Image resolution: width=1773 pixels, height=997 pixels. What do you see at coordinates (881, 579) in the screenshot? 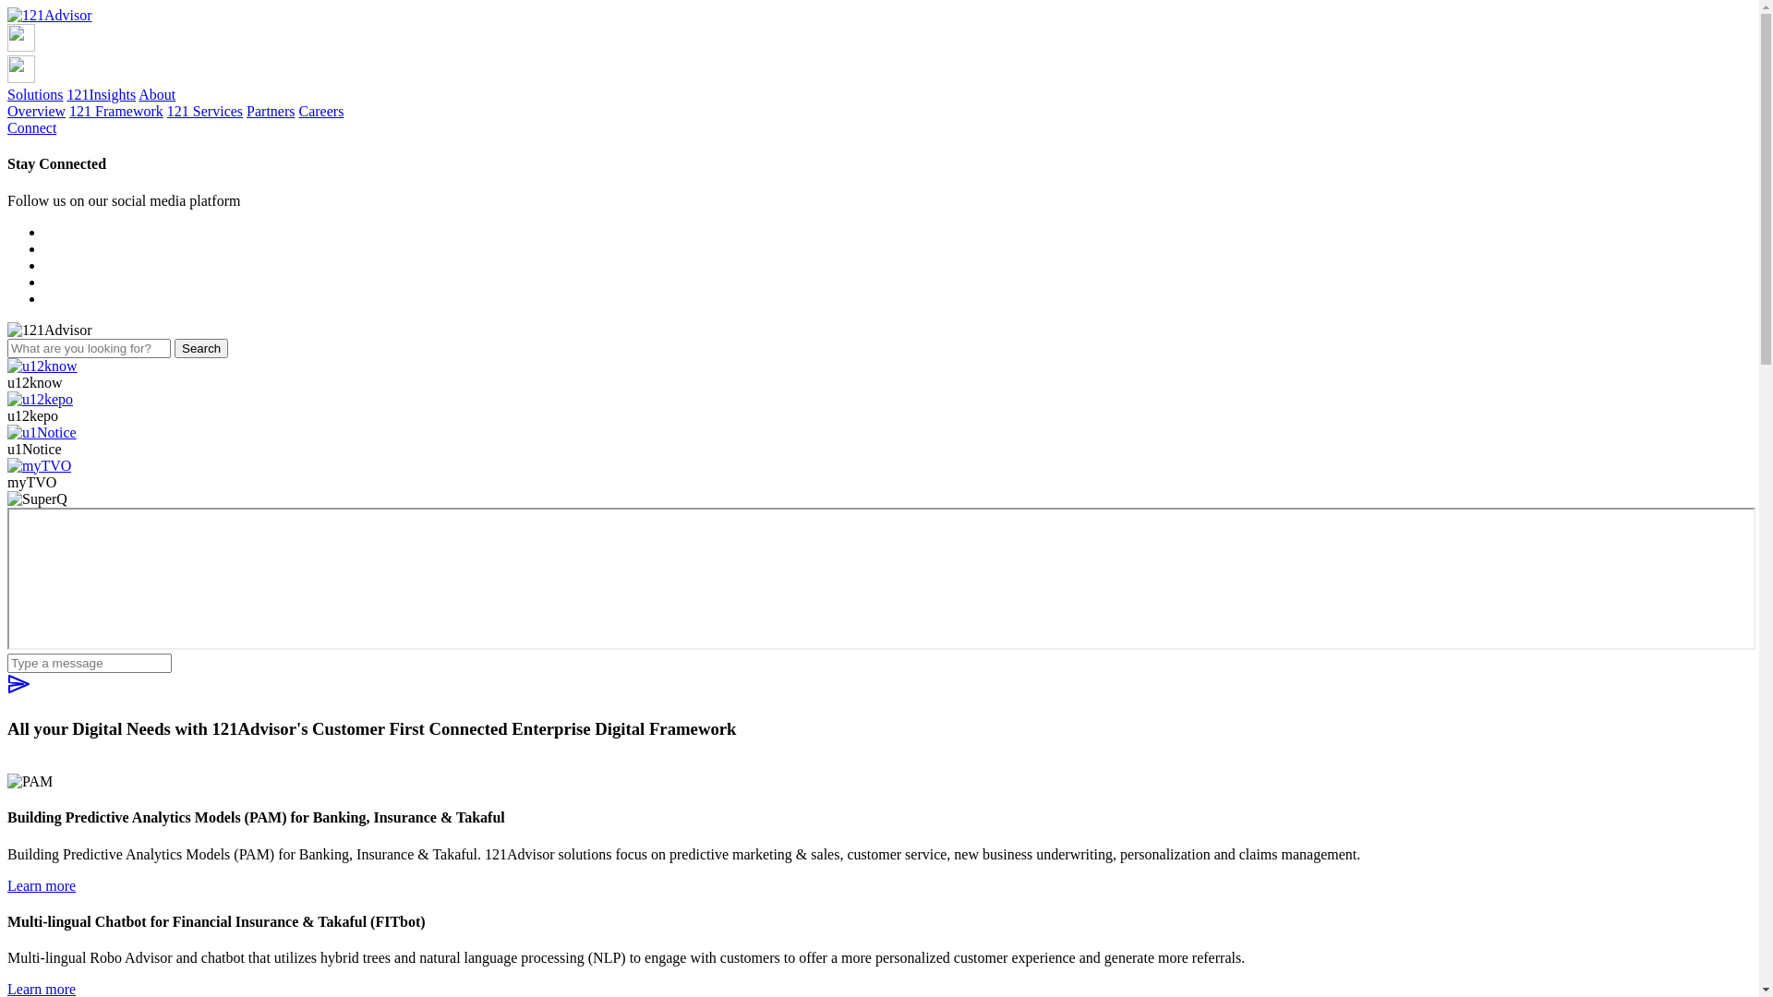
I see `SuperQ` at bounding box center [881, 579].